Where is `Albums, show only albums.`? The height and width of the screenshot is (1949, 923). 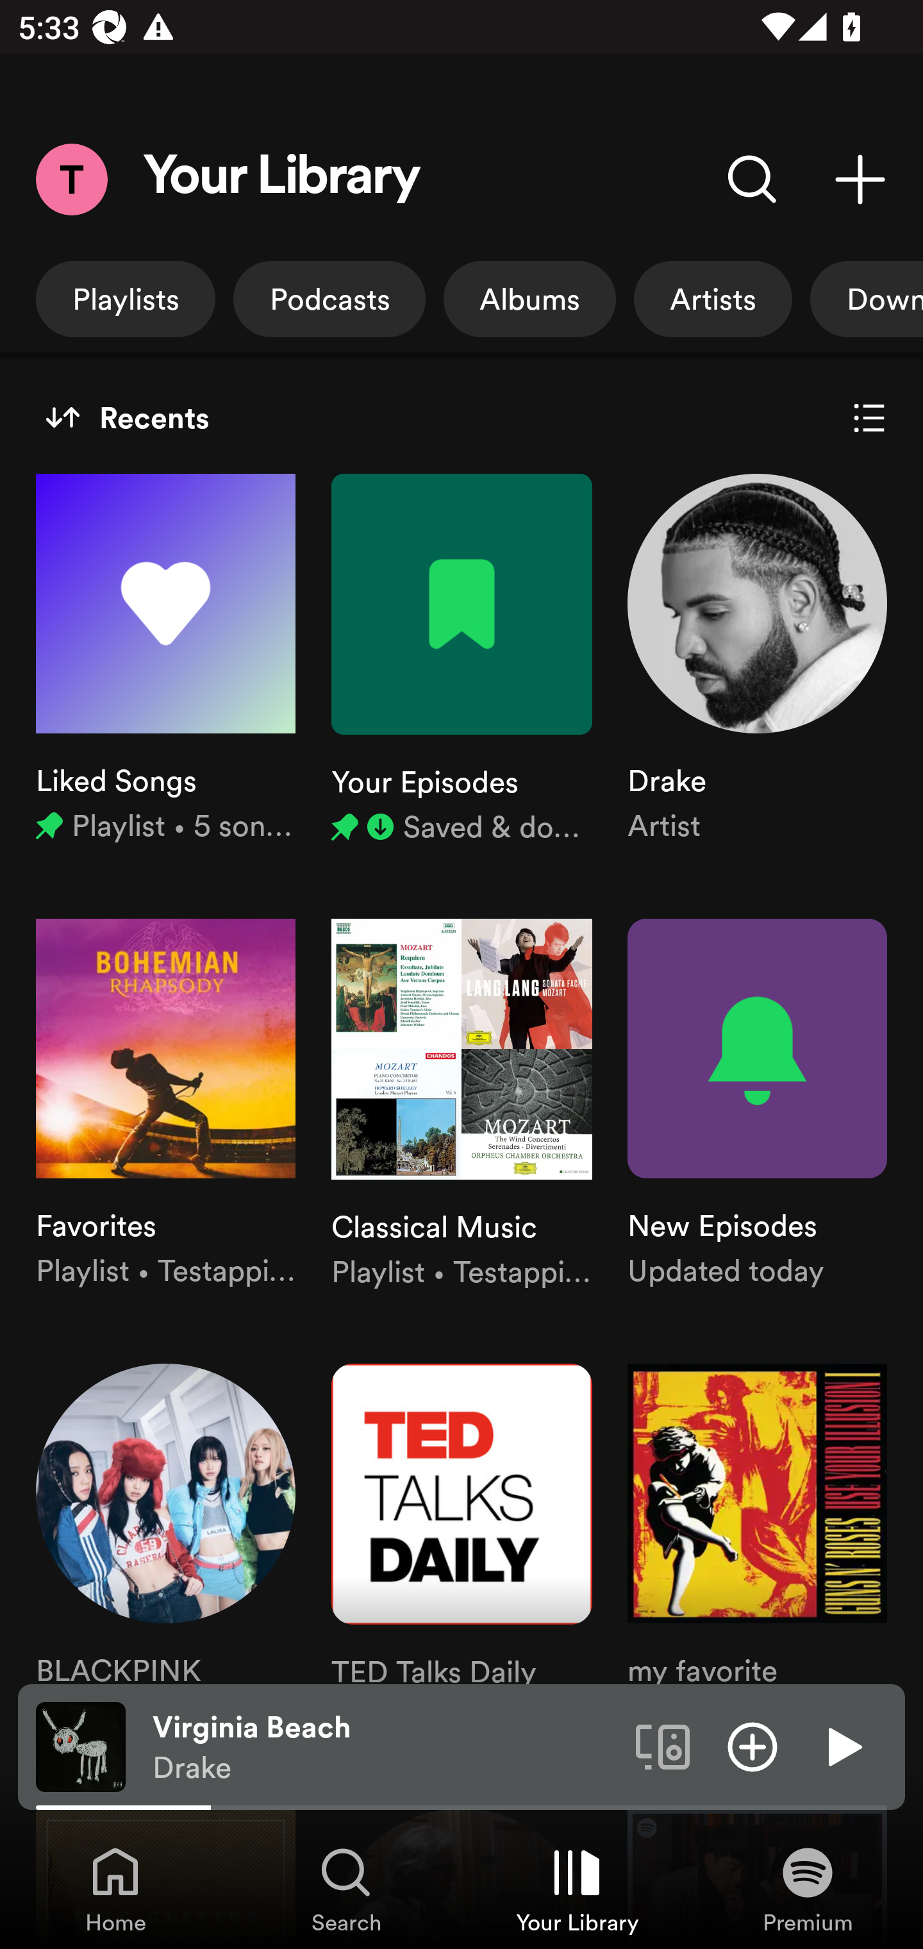
Albums, show only albums. is located at coordinates (529, 299).